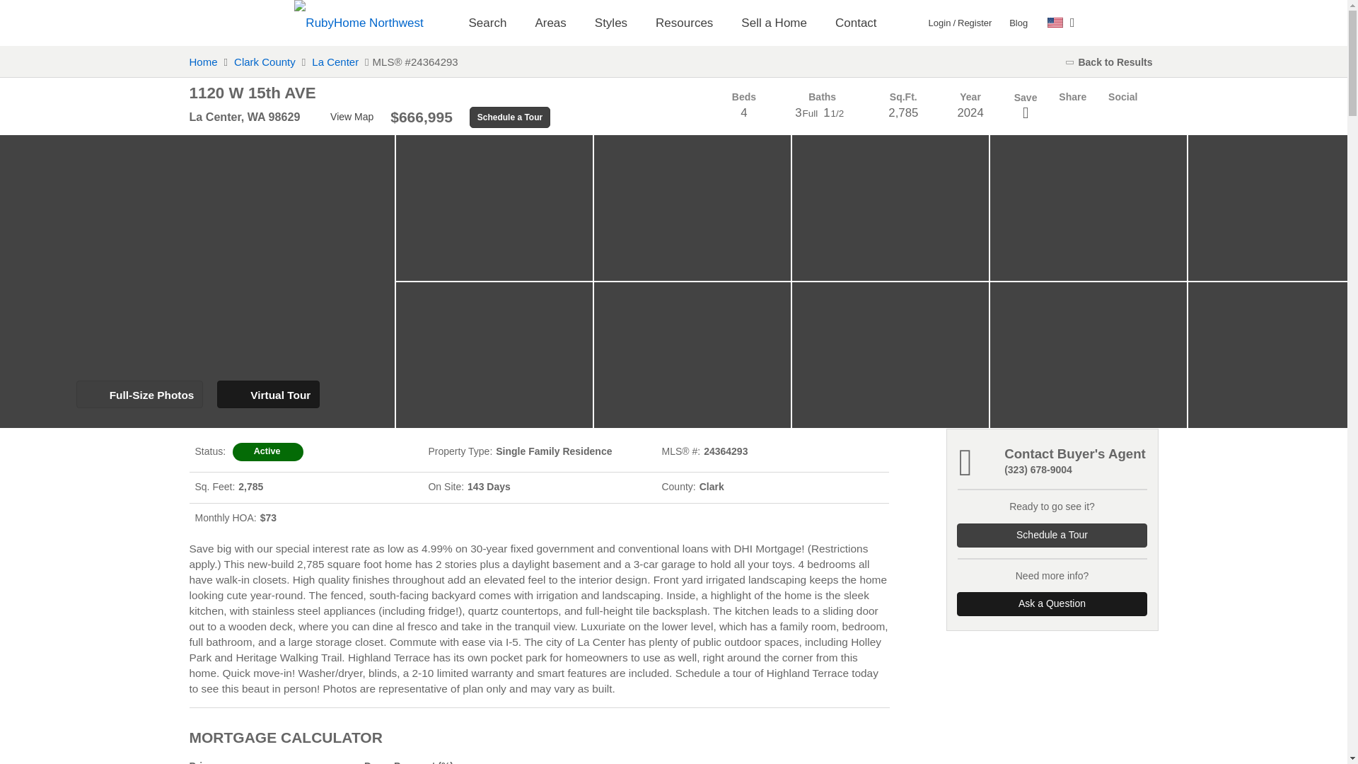  I want to click on Sell a Home, so click(774, 23).